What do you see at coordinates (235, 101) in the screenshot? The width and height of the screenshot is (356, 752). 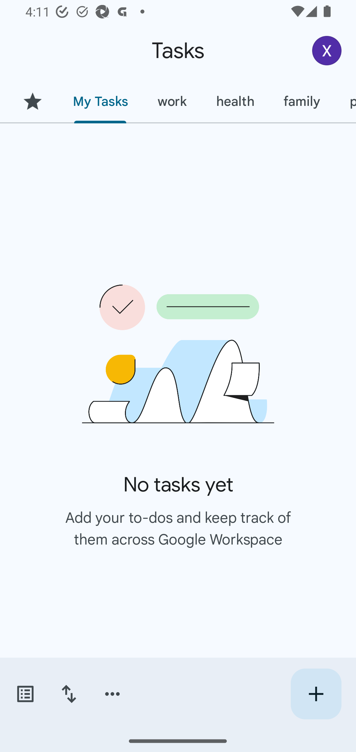 I see `health` at bounding box center [235, 101].